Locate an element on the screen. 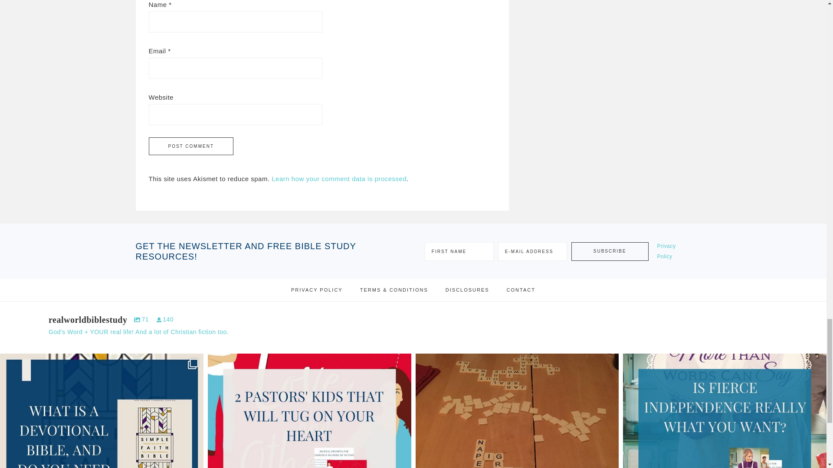 Image resolution: width=833 pixels, height=468 pixels. Post Comment is located at coordinates (190, 146).